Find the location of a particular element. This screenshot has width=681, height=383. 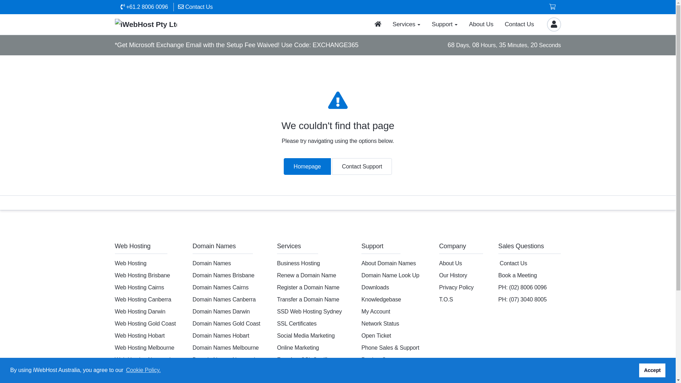

Domain Names Newcastle is located at coordinates (226, 360).